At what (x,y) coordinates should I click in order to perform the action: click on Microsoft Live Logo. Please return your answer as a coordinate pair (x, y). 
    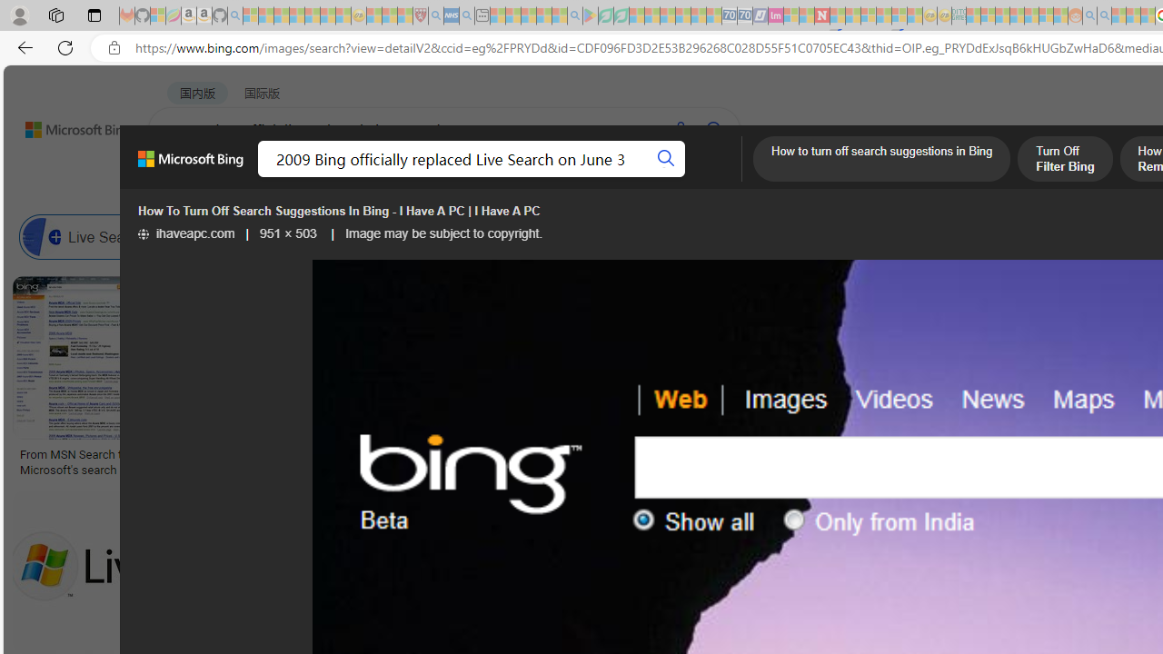
    Looking at the image, I should click on (543, 454).